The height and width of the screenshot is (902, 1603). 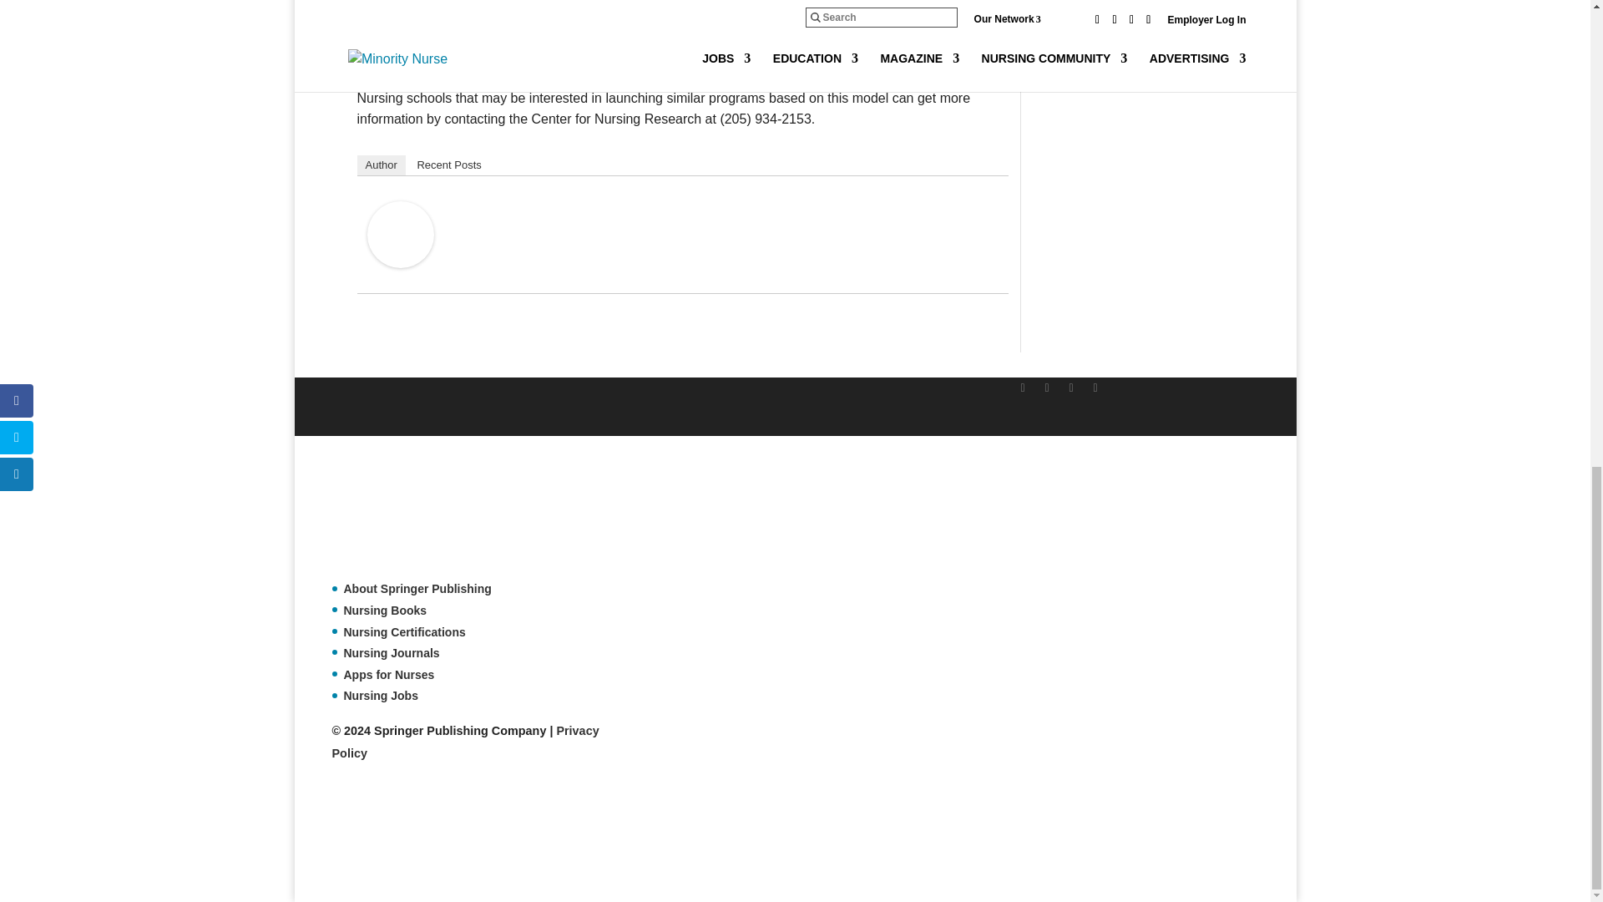 What do you see at coordinates (415, 516) in the screenshot?
I see `Springer Publishing Company` at bounding box center [415, 516].